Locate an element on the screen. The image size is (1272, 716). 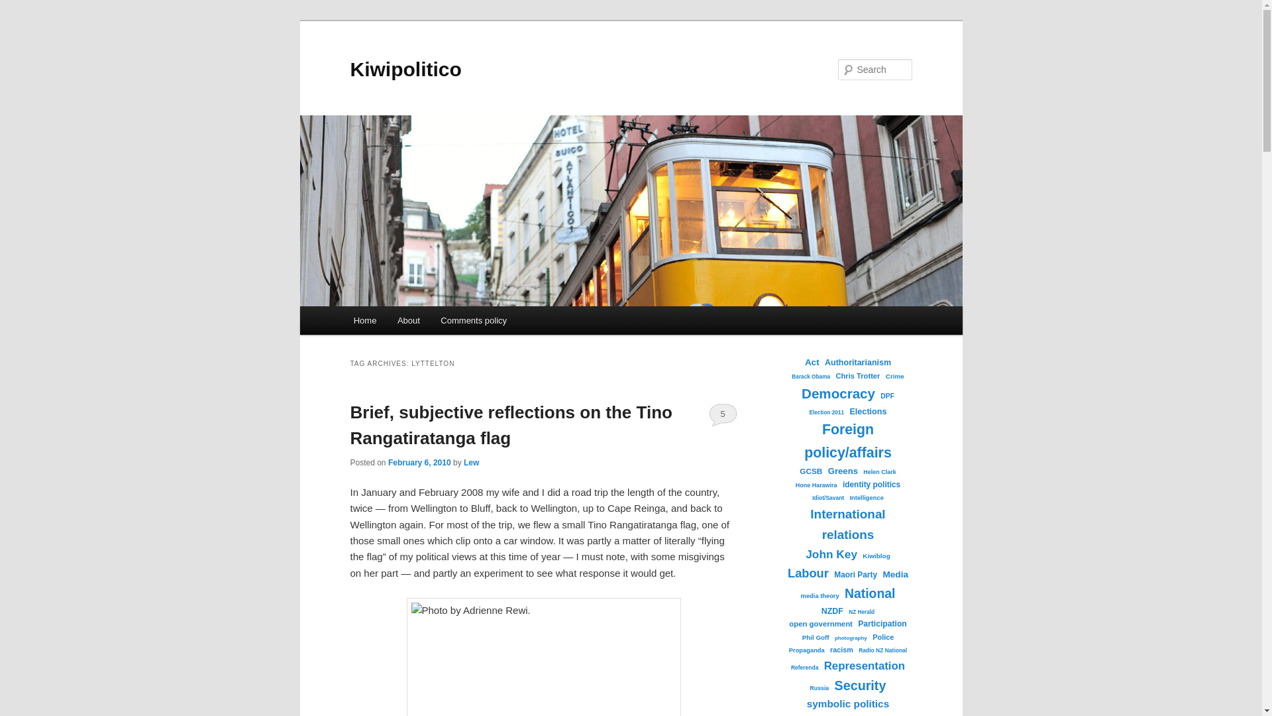
Chris Trotter is located at coordinates (857, 375).